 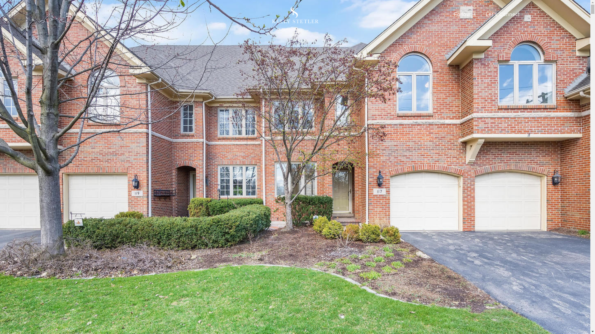 What do you see at coordinates (465, 15) in the screenshot?
I see `Follow` at bounding box center [465, 15].